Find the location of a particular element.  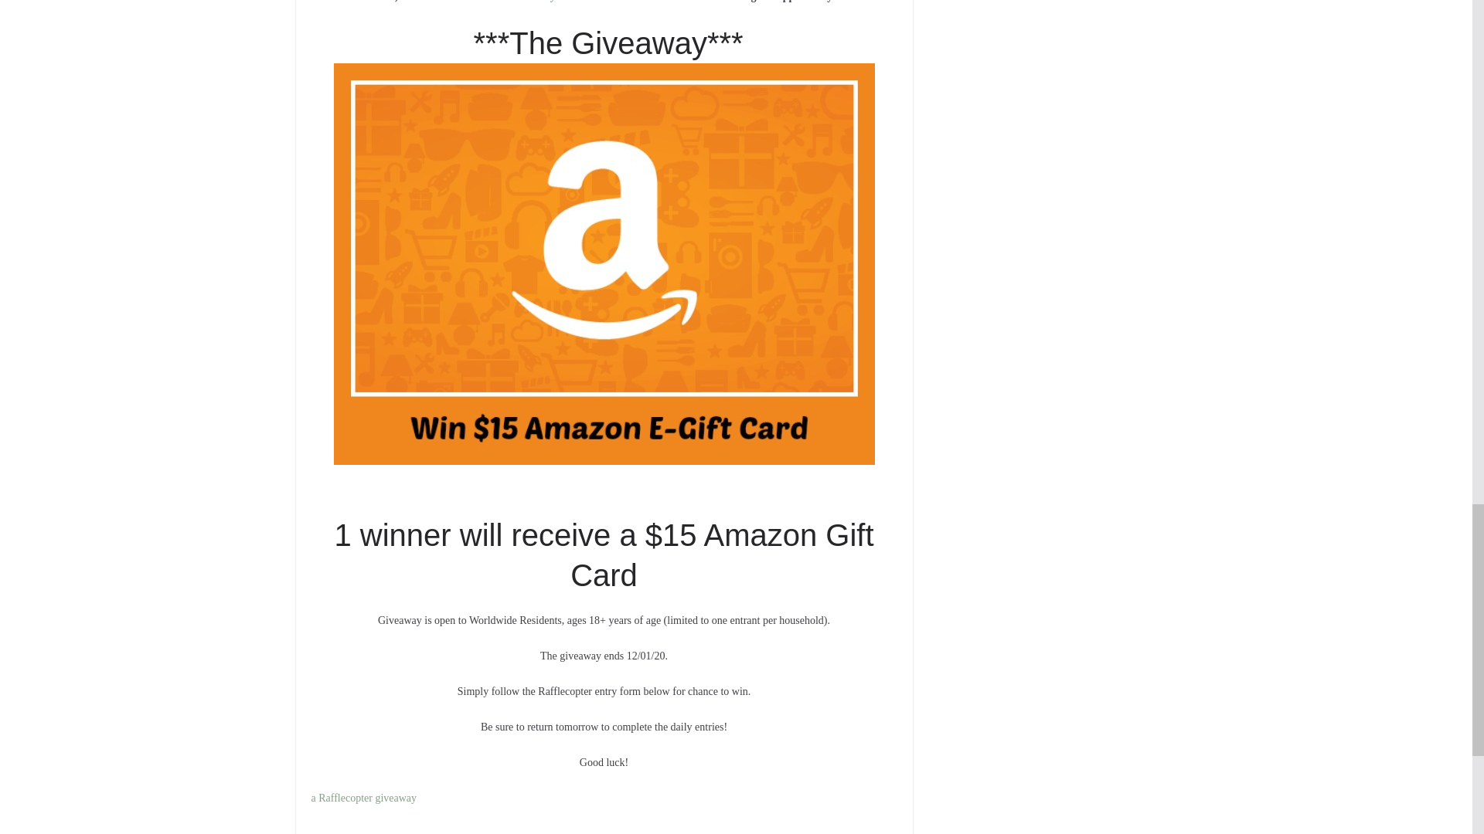

a Rafflecopter giveaway is located at coordinates (363, 798).